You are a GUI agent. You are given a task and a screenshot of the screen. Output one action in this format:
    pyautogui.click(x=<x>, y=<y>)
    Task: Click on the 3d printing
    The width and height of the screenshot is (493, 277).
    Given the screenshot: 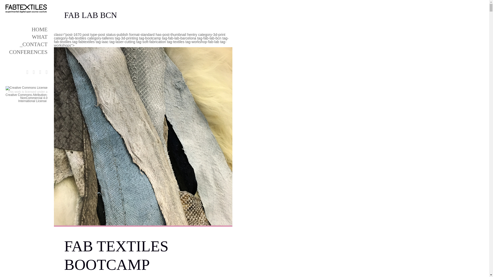 What is the action you would take?
    pyautogui.click(x=137, y=277)
    